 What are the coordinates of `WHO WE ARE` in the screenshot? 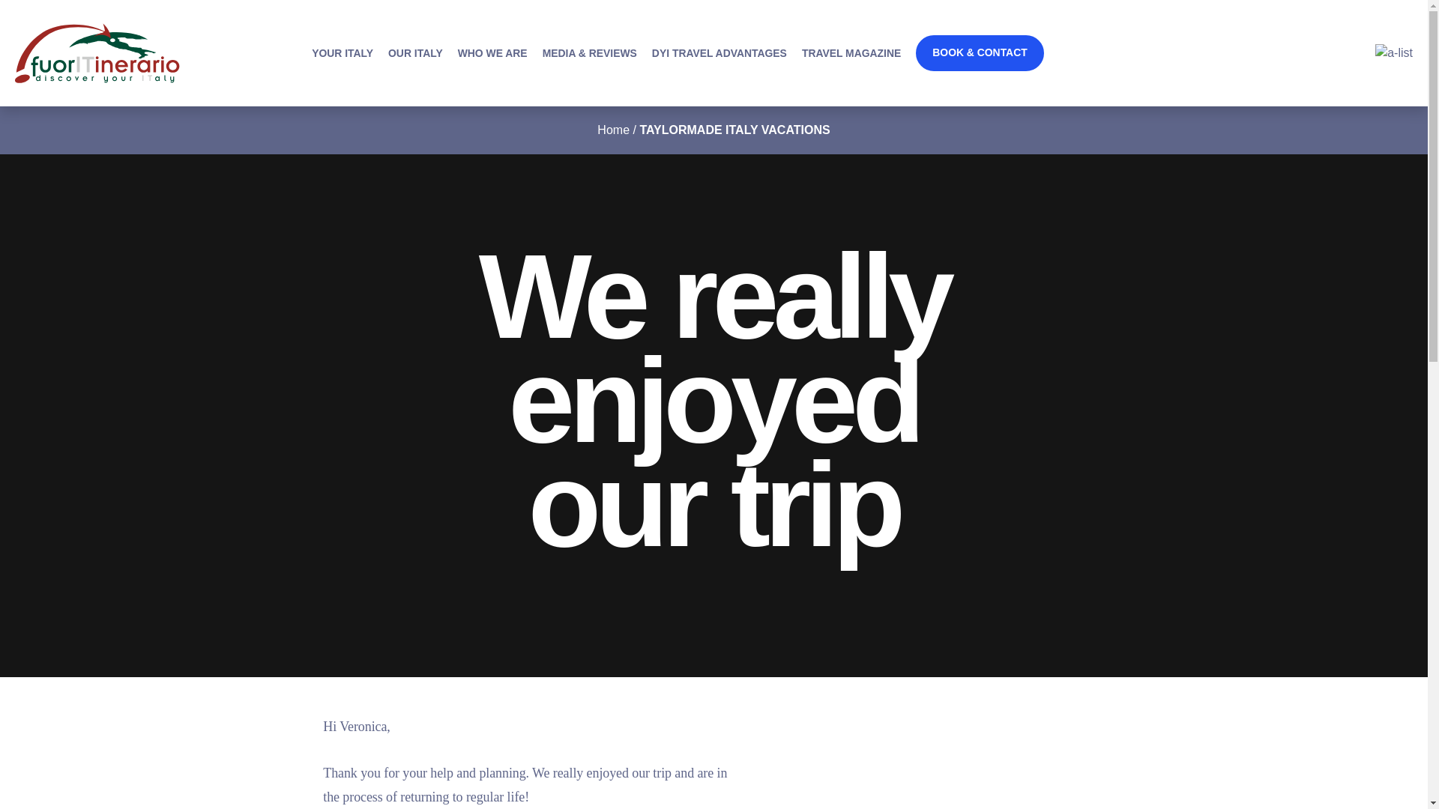 It's located at (492, 52).